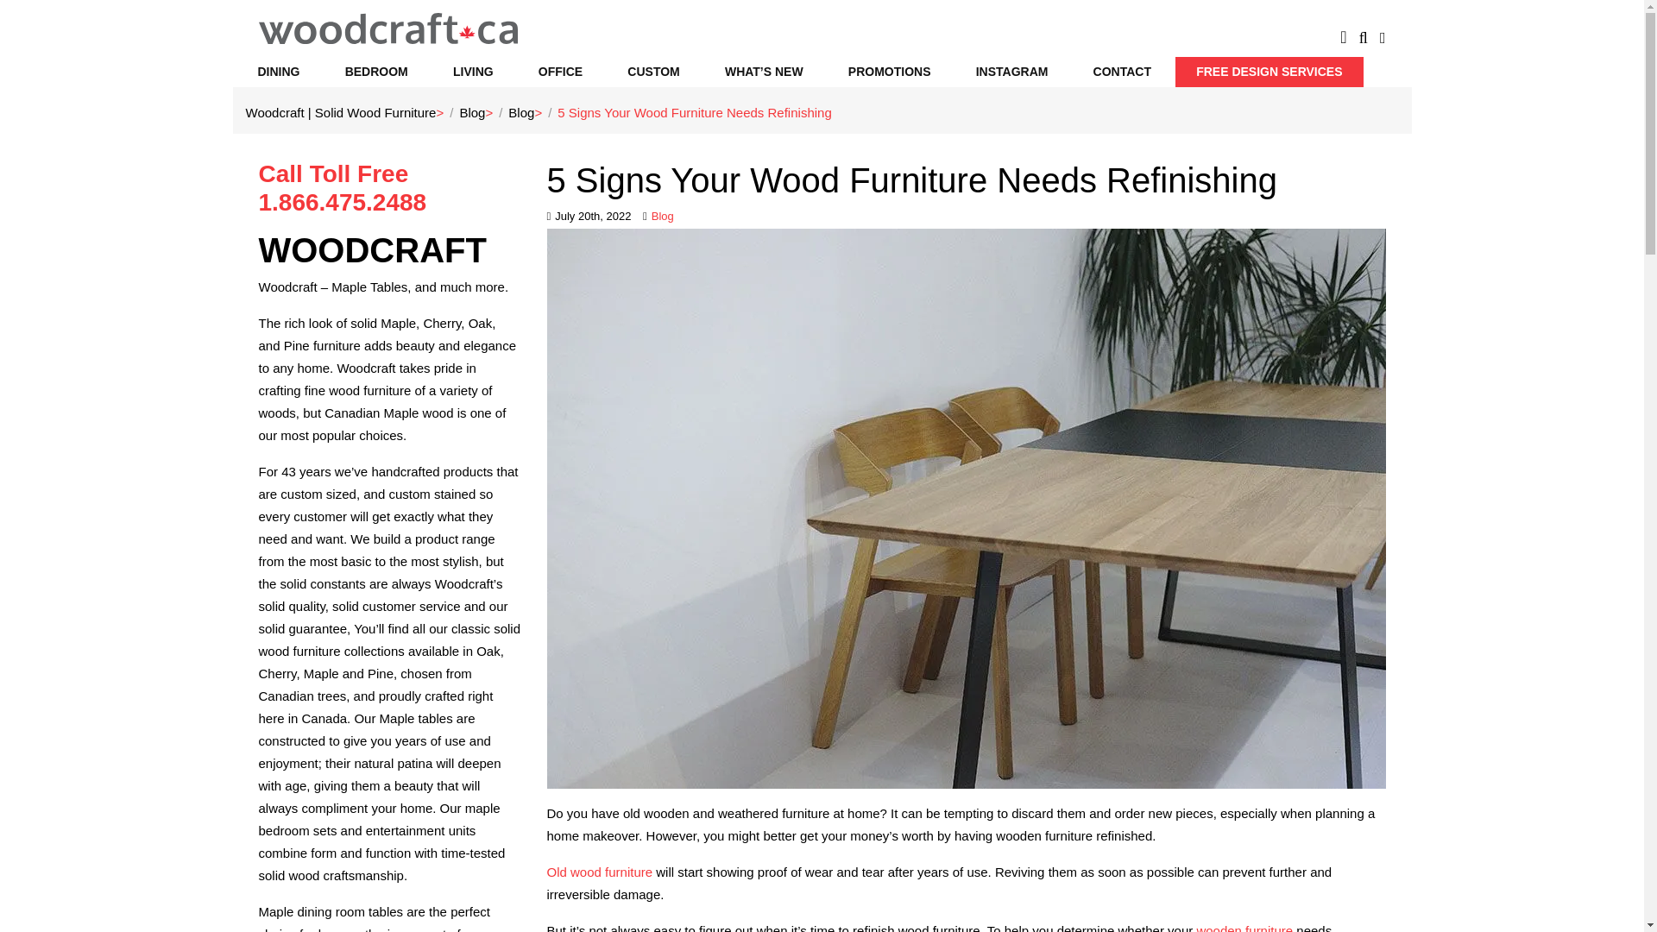 The height and width of the screenshot is (932, 1657). What do you see at coordinates (376, 72) in the screenshot?
I see `BEDROOM` at bounding box center [376, 72].